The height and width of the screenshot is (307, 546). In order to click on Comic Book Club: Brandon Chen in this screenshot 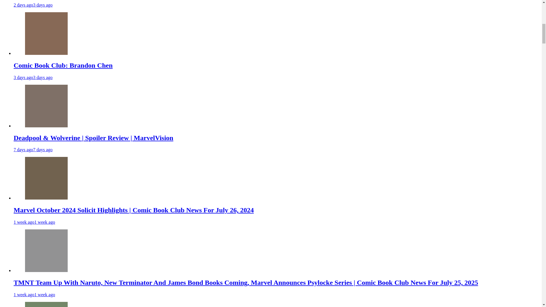, I will do `click(63, 65)`.